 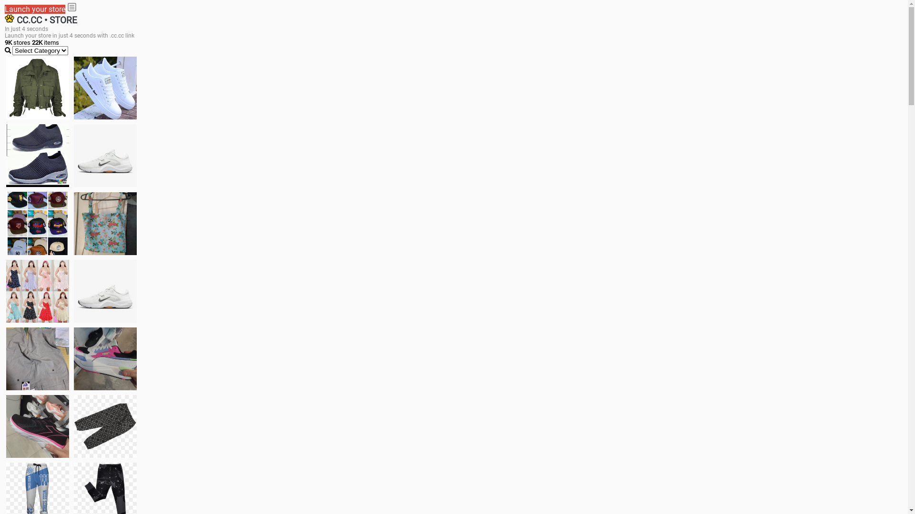 I want to click on Things we need, so click(x=38, y=223).